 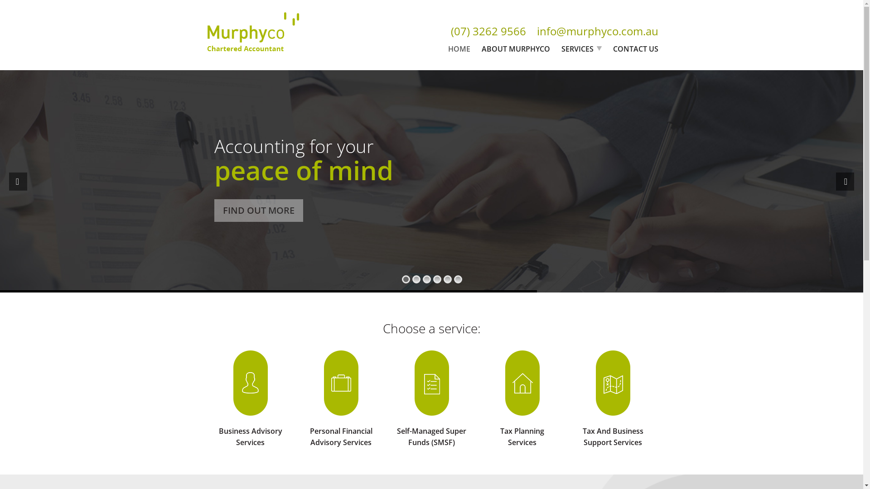 I want to click on CONTACT US, so click(x=635, y=49).